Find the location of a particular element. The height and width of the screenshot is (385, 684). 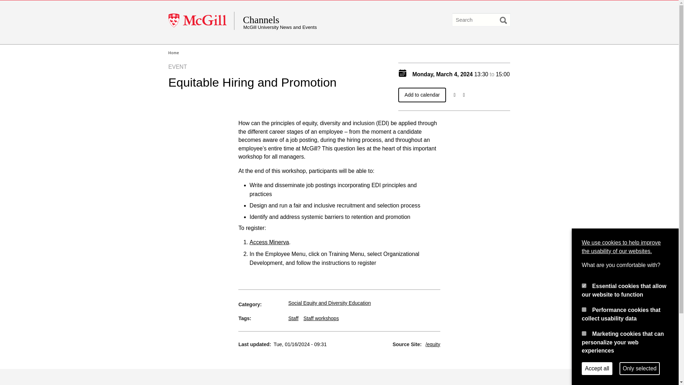

Home is located at coordinates (173, 53).